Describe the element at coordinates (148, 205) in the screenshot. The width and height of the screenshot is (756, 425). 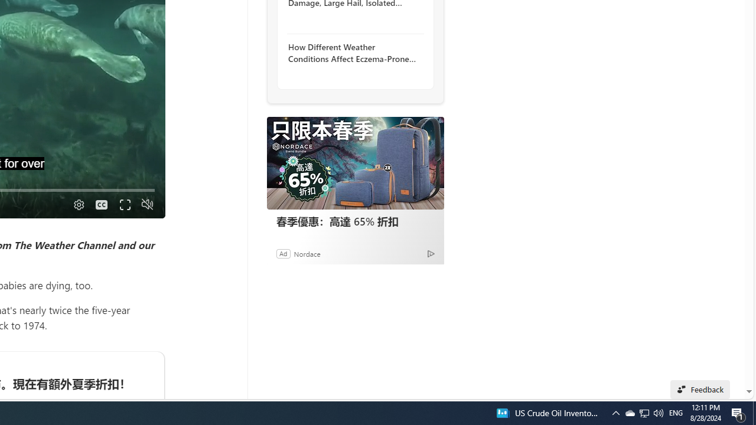
I see `Unmute` at that location.